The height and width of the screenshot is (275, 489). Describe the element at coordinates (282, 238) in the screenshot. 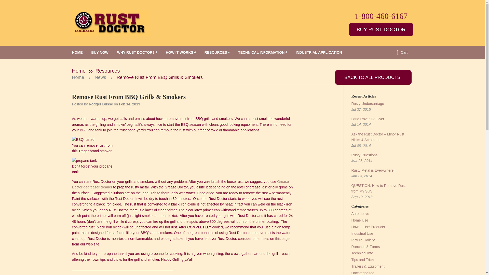

I see `this page` at that location.